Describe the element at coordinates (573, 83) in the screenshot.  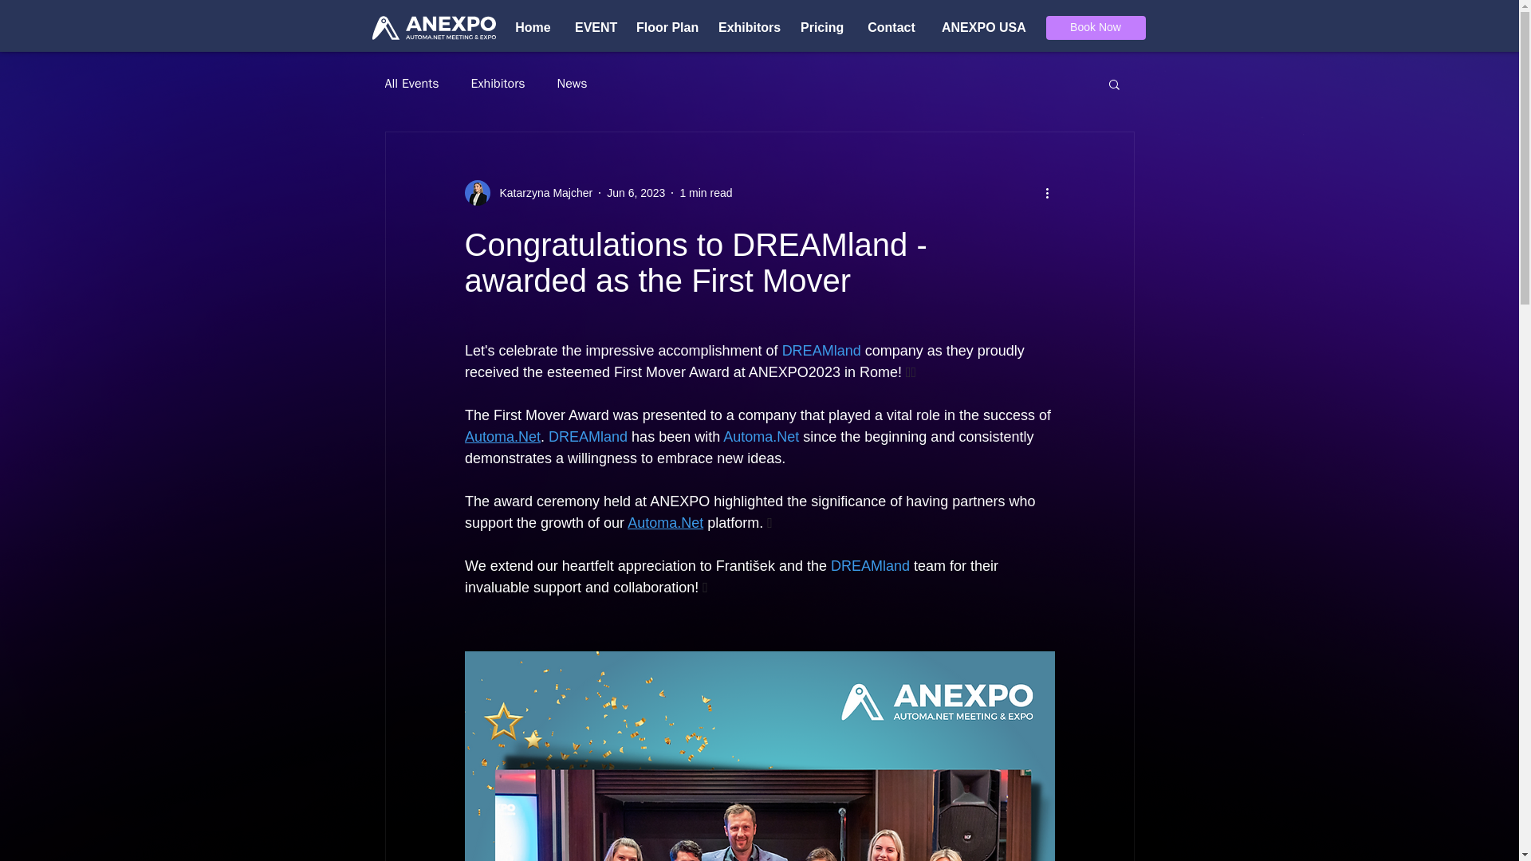
I see `News` at that location.